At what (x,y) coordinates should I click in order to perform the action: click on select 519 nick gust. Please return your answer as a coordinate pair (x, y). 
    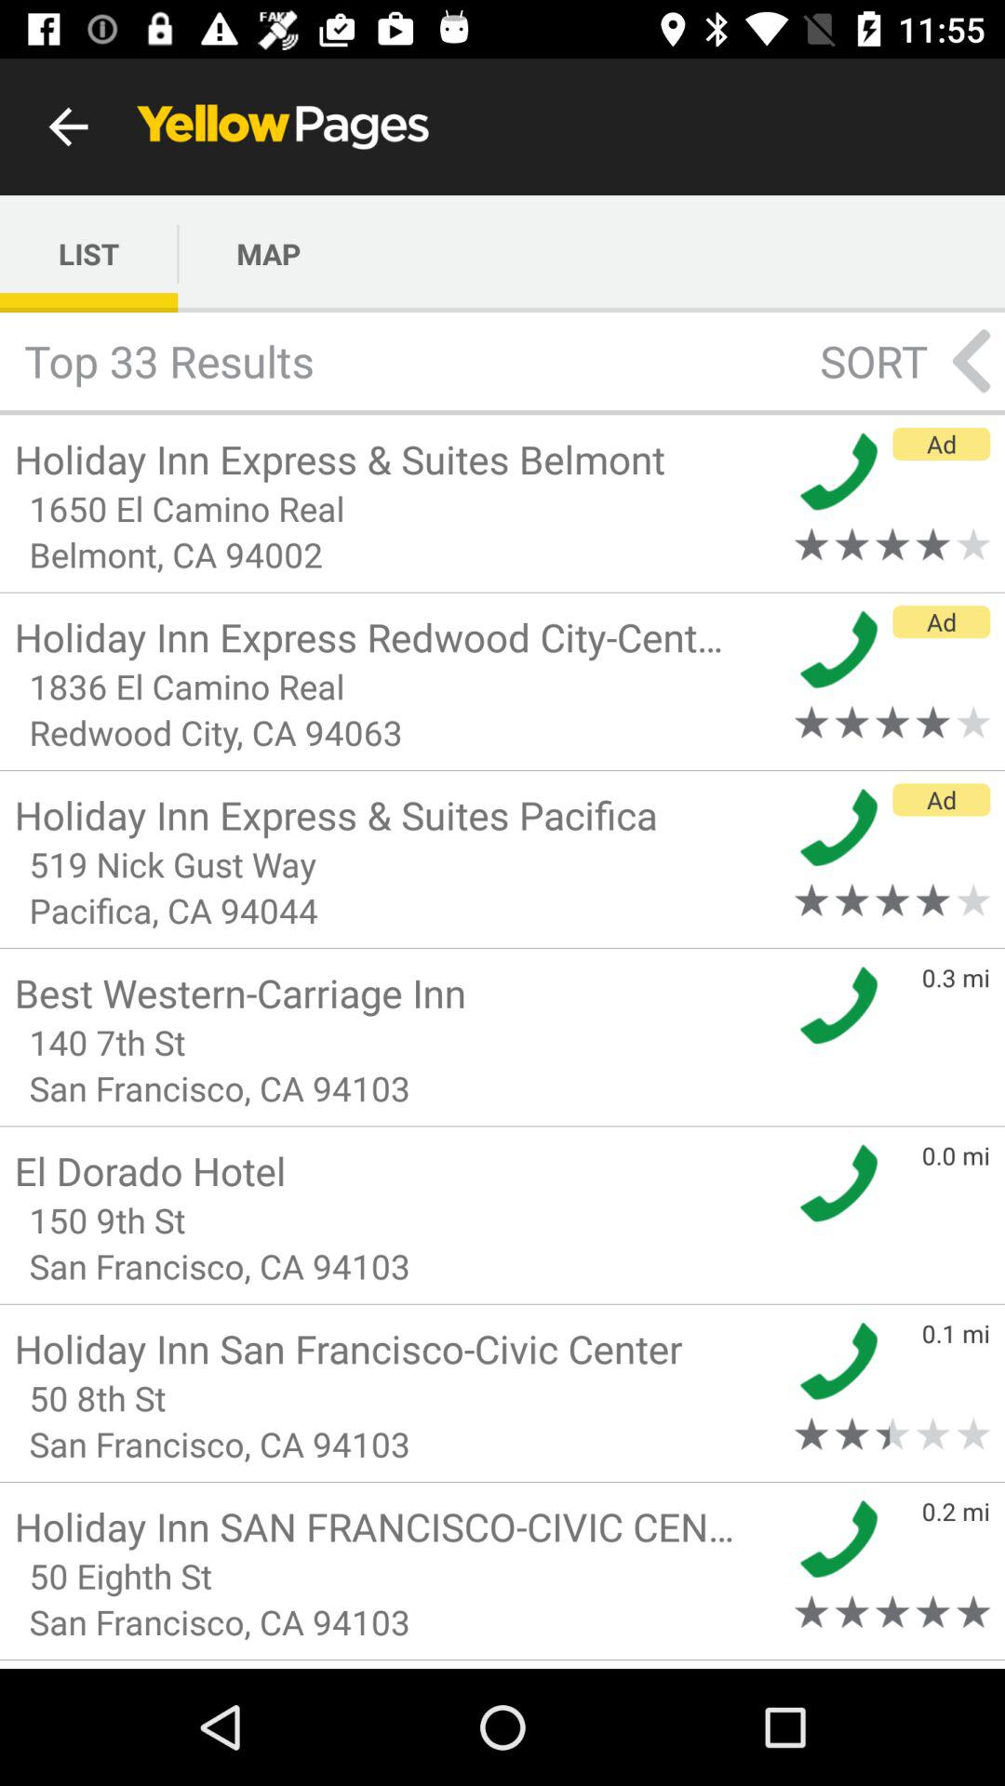
    Looking at the image, I should click on (398, 863).